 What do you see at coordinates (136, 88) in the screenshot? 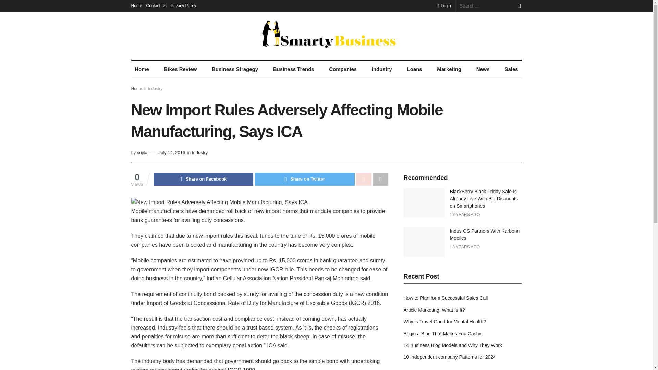
I see `Home` at bounding box center [136, 88].